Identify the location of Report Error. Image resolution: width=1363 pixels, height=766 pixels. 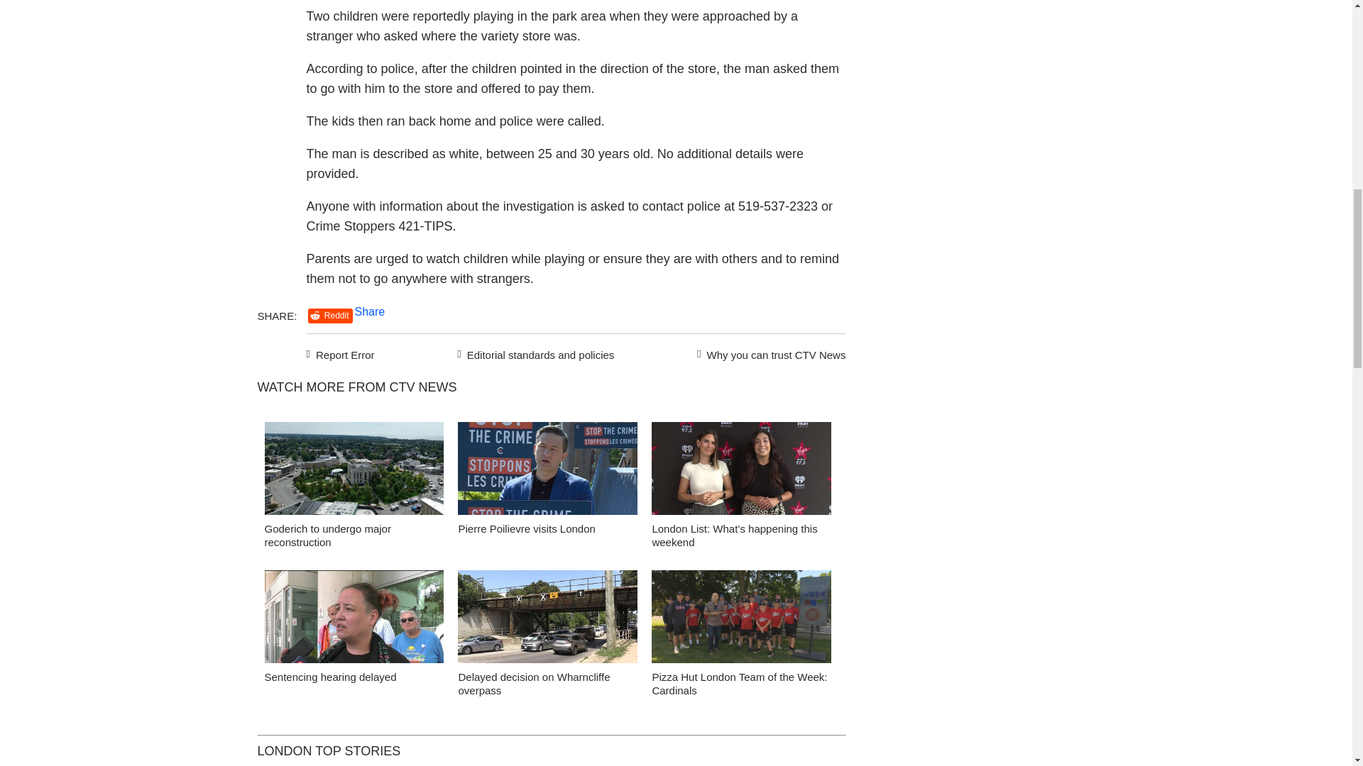
(341, 353).